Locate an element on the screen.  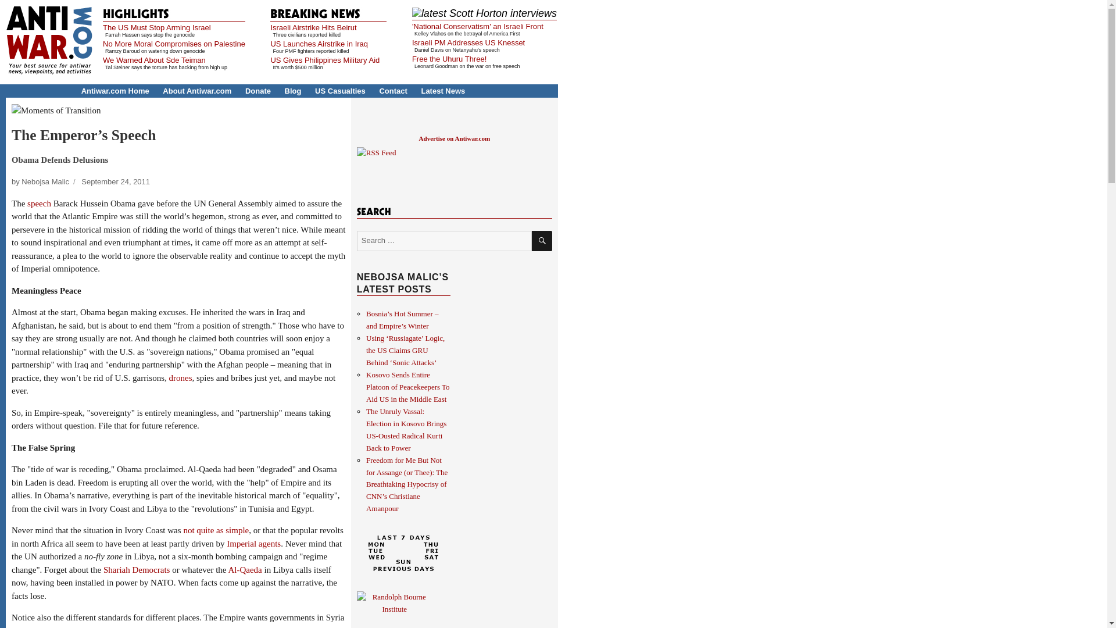
Moments of Transition is located at coordinates (56, 110).